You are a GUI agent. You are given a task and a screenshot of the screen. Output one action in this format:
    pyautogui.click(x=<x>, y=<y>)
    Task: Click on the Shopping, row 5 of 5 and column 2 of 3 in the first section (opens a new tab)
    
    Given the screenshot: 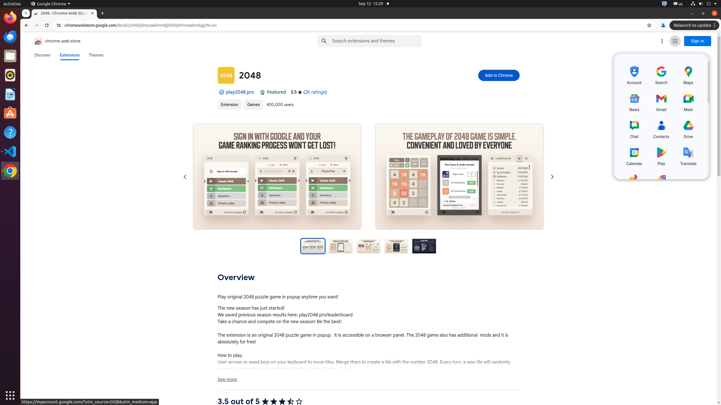 What is the action you would take?
    pyautogui.click(x=661, y=183)
    